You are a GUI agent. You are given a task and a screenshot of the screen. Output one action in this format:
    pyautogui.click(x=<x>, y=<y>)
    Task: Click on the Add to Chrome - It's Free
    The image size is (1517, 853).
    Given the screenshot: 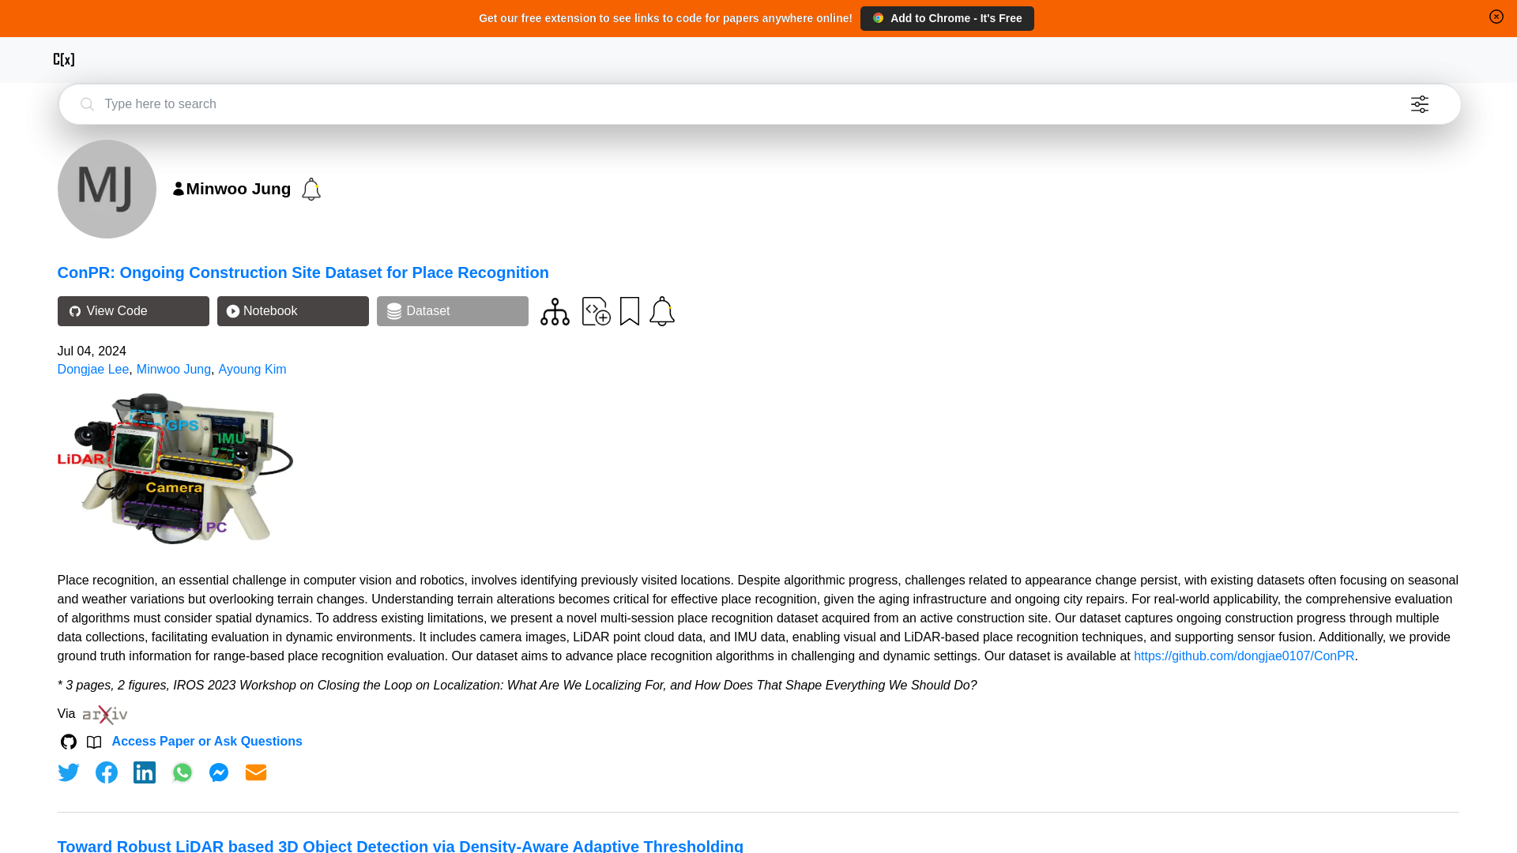 What is the action you would take?
    pyautogui.click(x=947, y=17)
    